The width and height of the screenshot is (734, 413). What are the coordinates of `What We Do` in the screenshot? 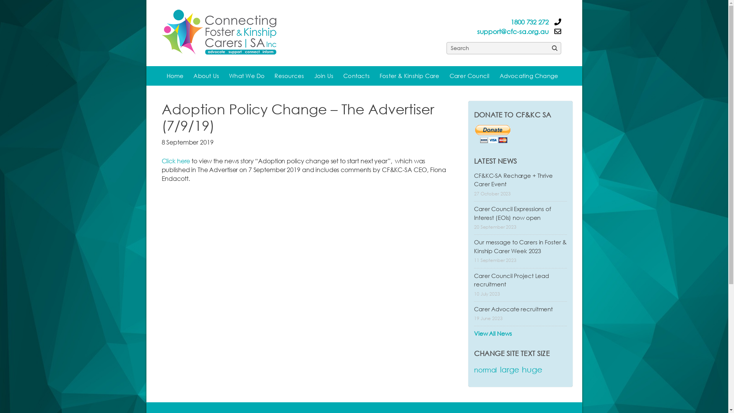 It's located at (247, 76).